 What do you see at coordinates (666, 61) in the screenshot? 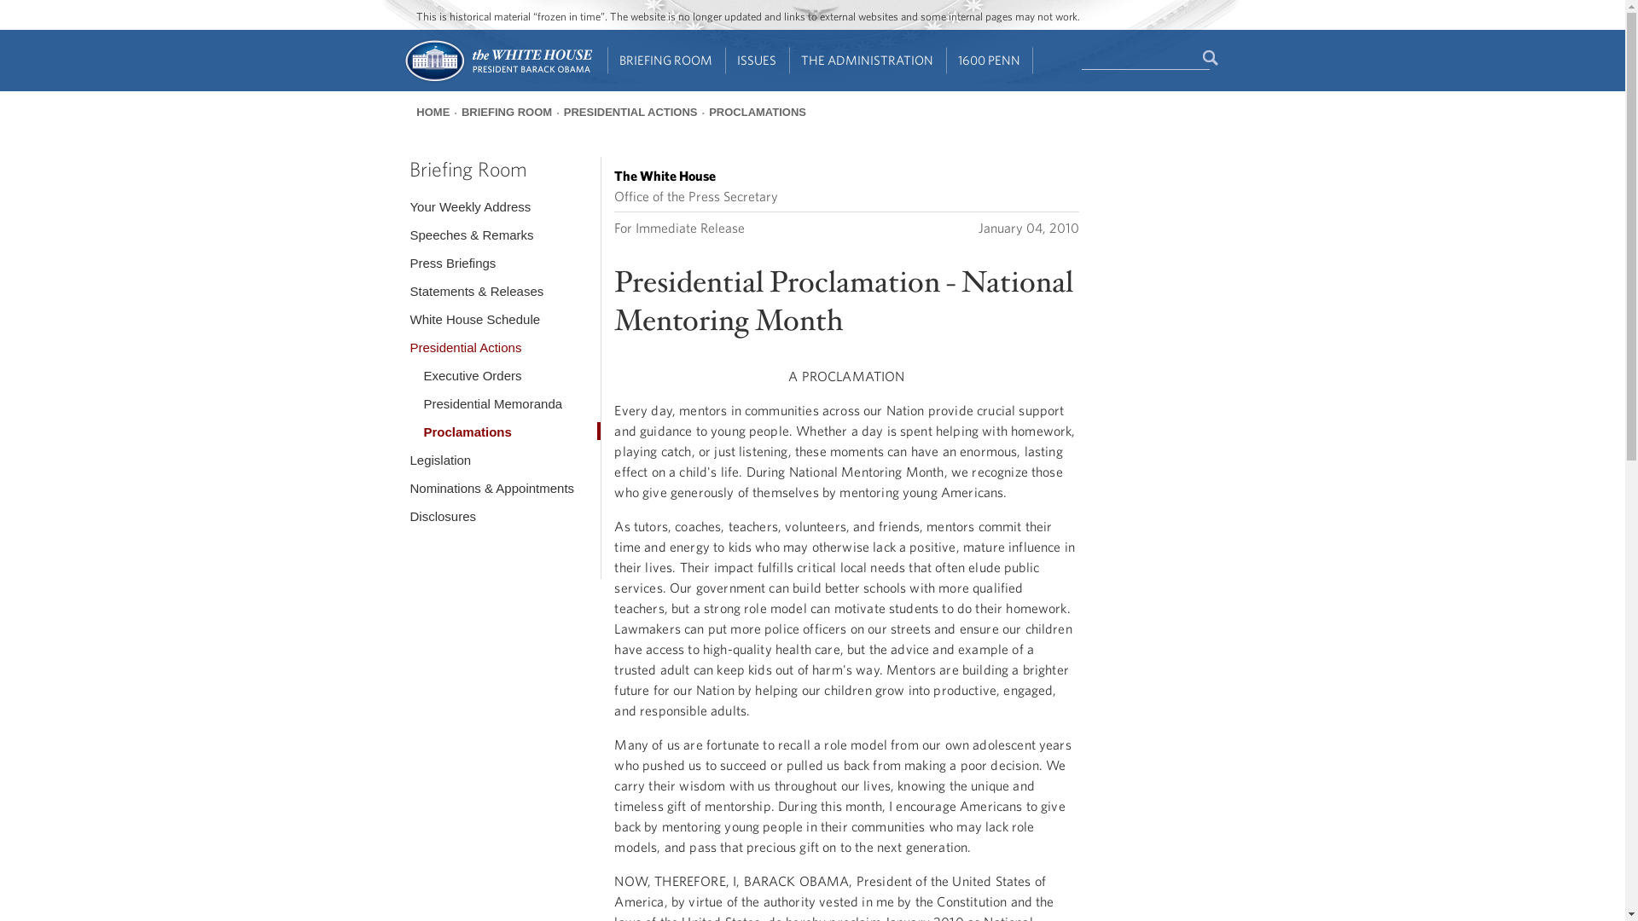
I see `BRIEFING ROOM` at bounding box center [666, 61].